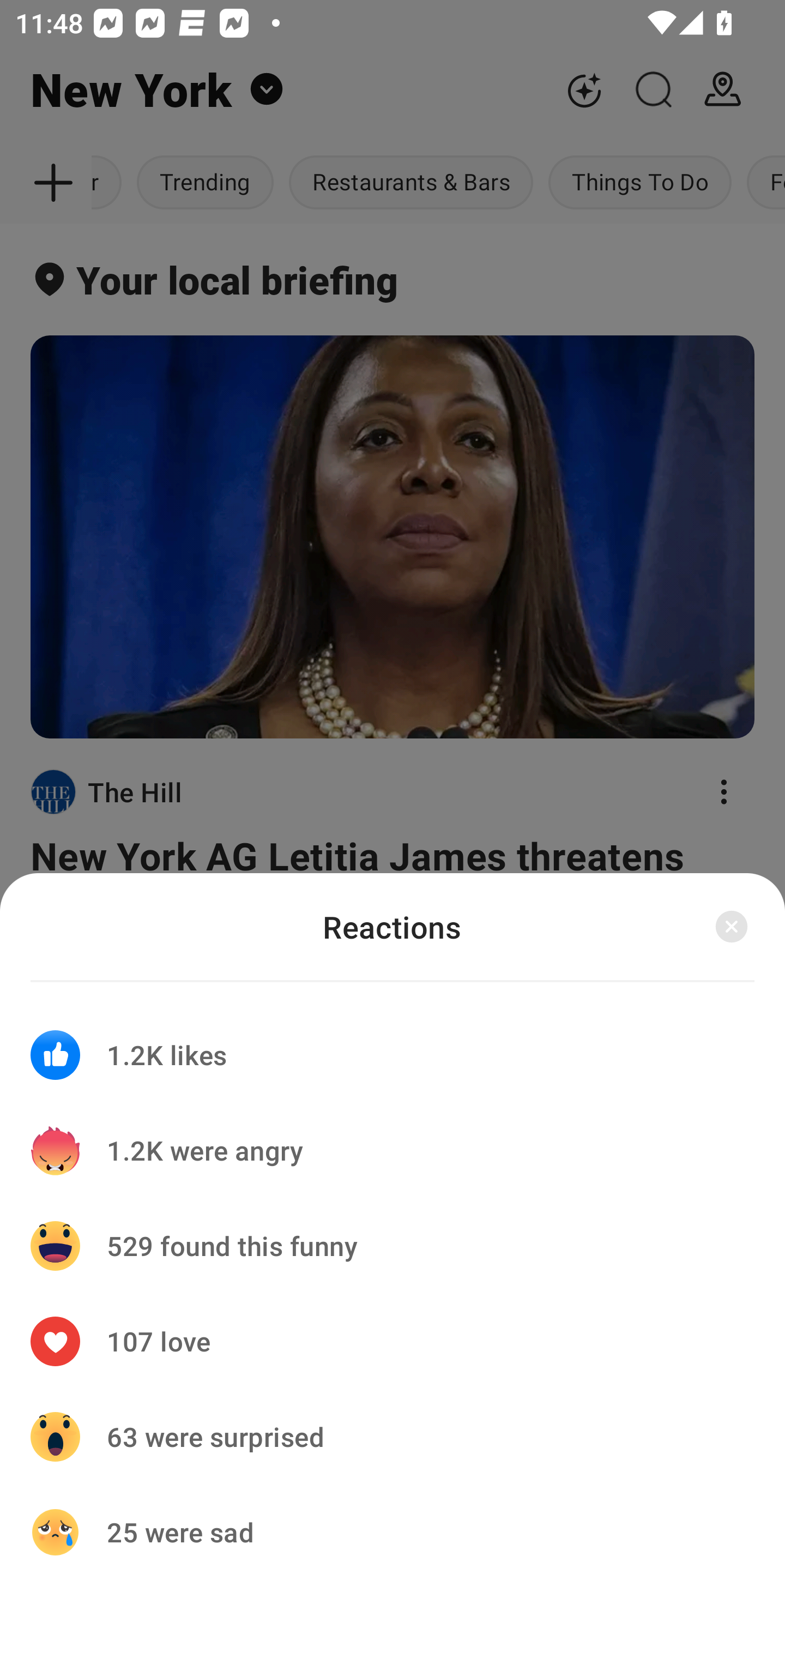  I want to click on 529 found this funny, so click(392, 1246).